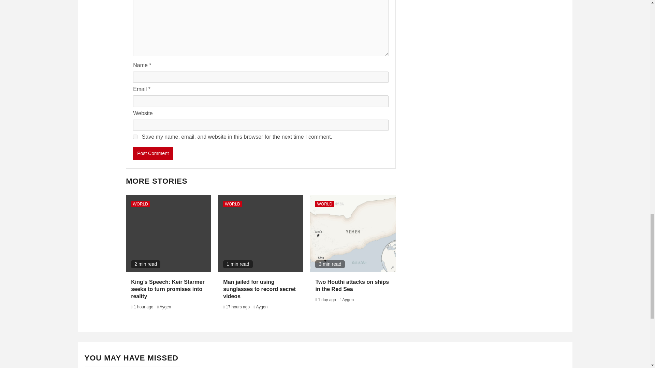  I want to click on Aygen, so click(165, 307).